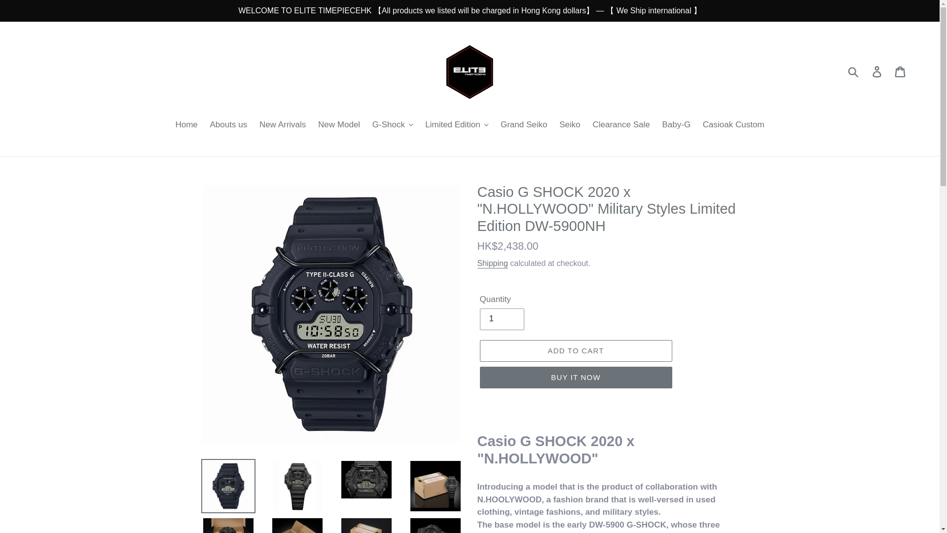  What do you see at coordinates (901, 72) in the screenshot?
I see `Cart` at bounding box center [901, 72].